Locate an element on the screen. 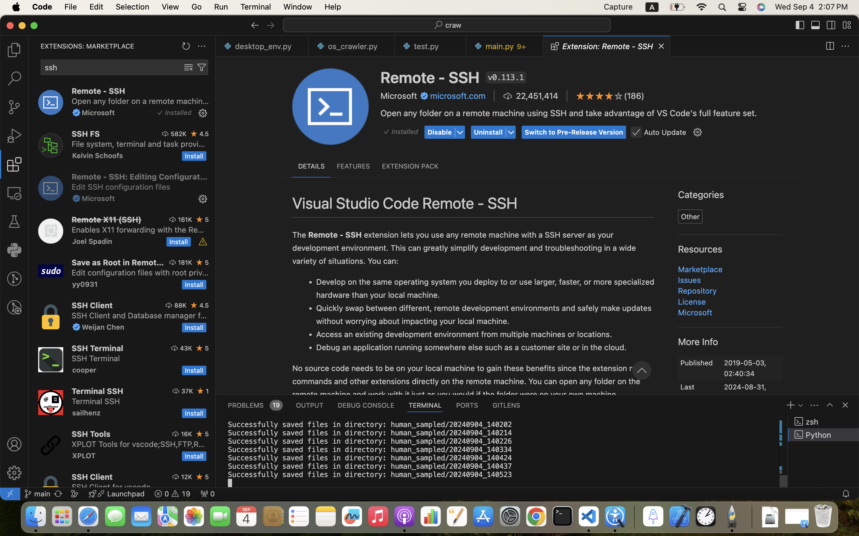  Weijan Chen is located at coordinates (103, 327).